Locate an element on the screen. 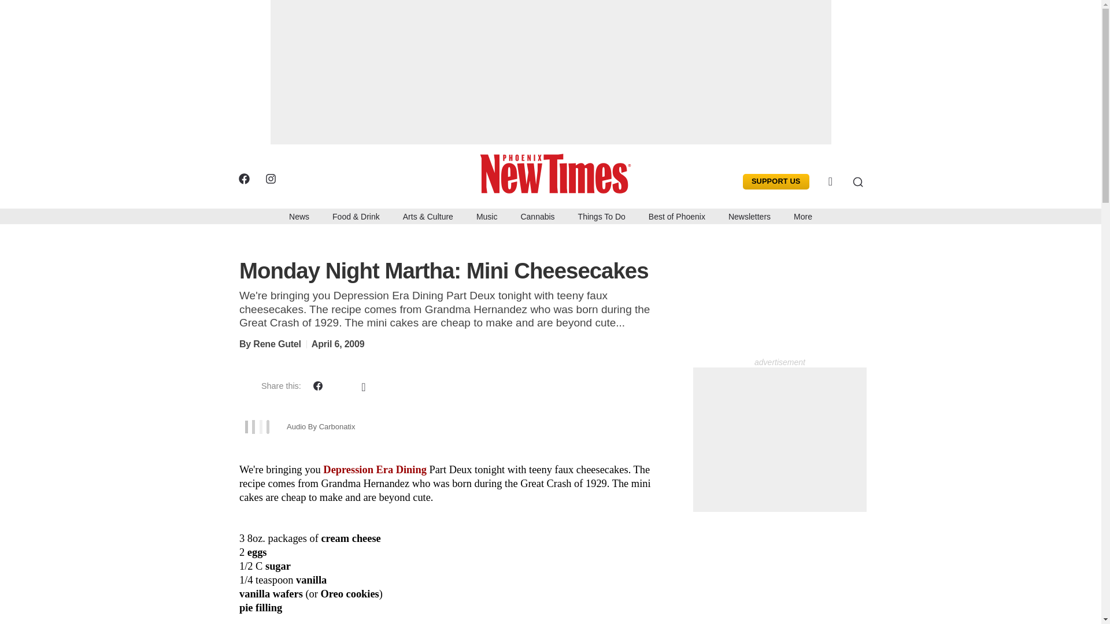 The width and height of the screenshot is (1110, 624). instagram is located at coordinates (270, 179).